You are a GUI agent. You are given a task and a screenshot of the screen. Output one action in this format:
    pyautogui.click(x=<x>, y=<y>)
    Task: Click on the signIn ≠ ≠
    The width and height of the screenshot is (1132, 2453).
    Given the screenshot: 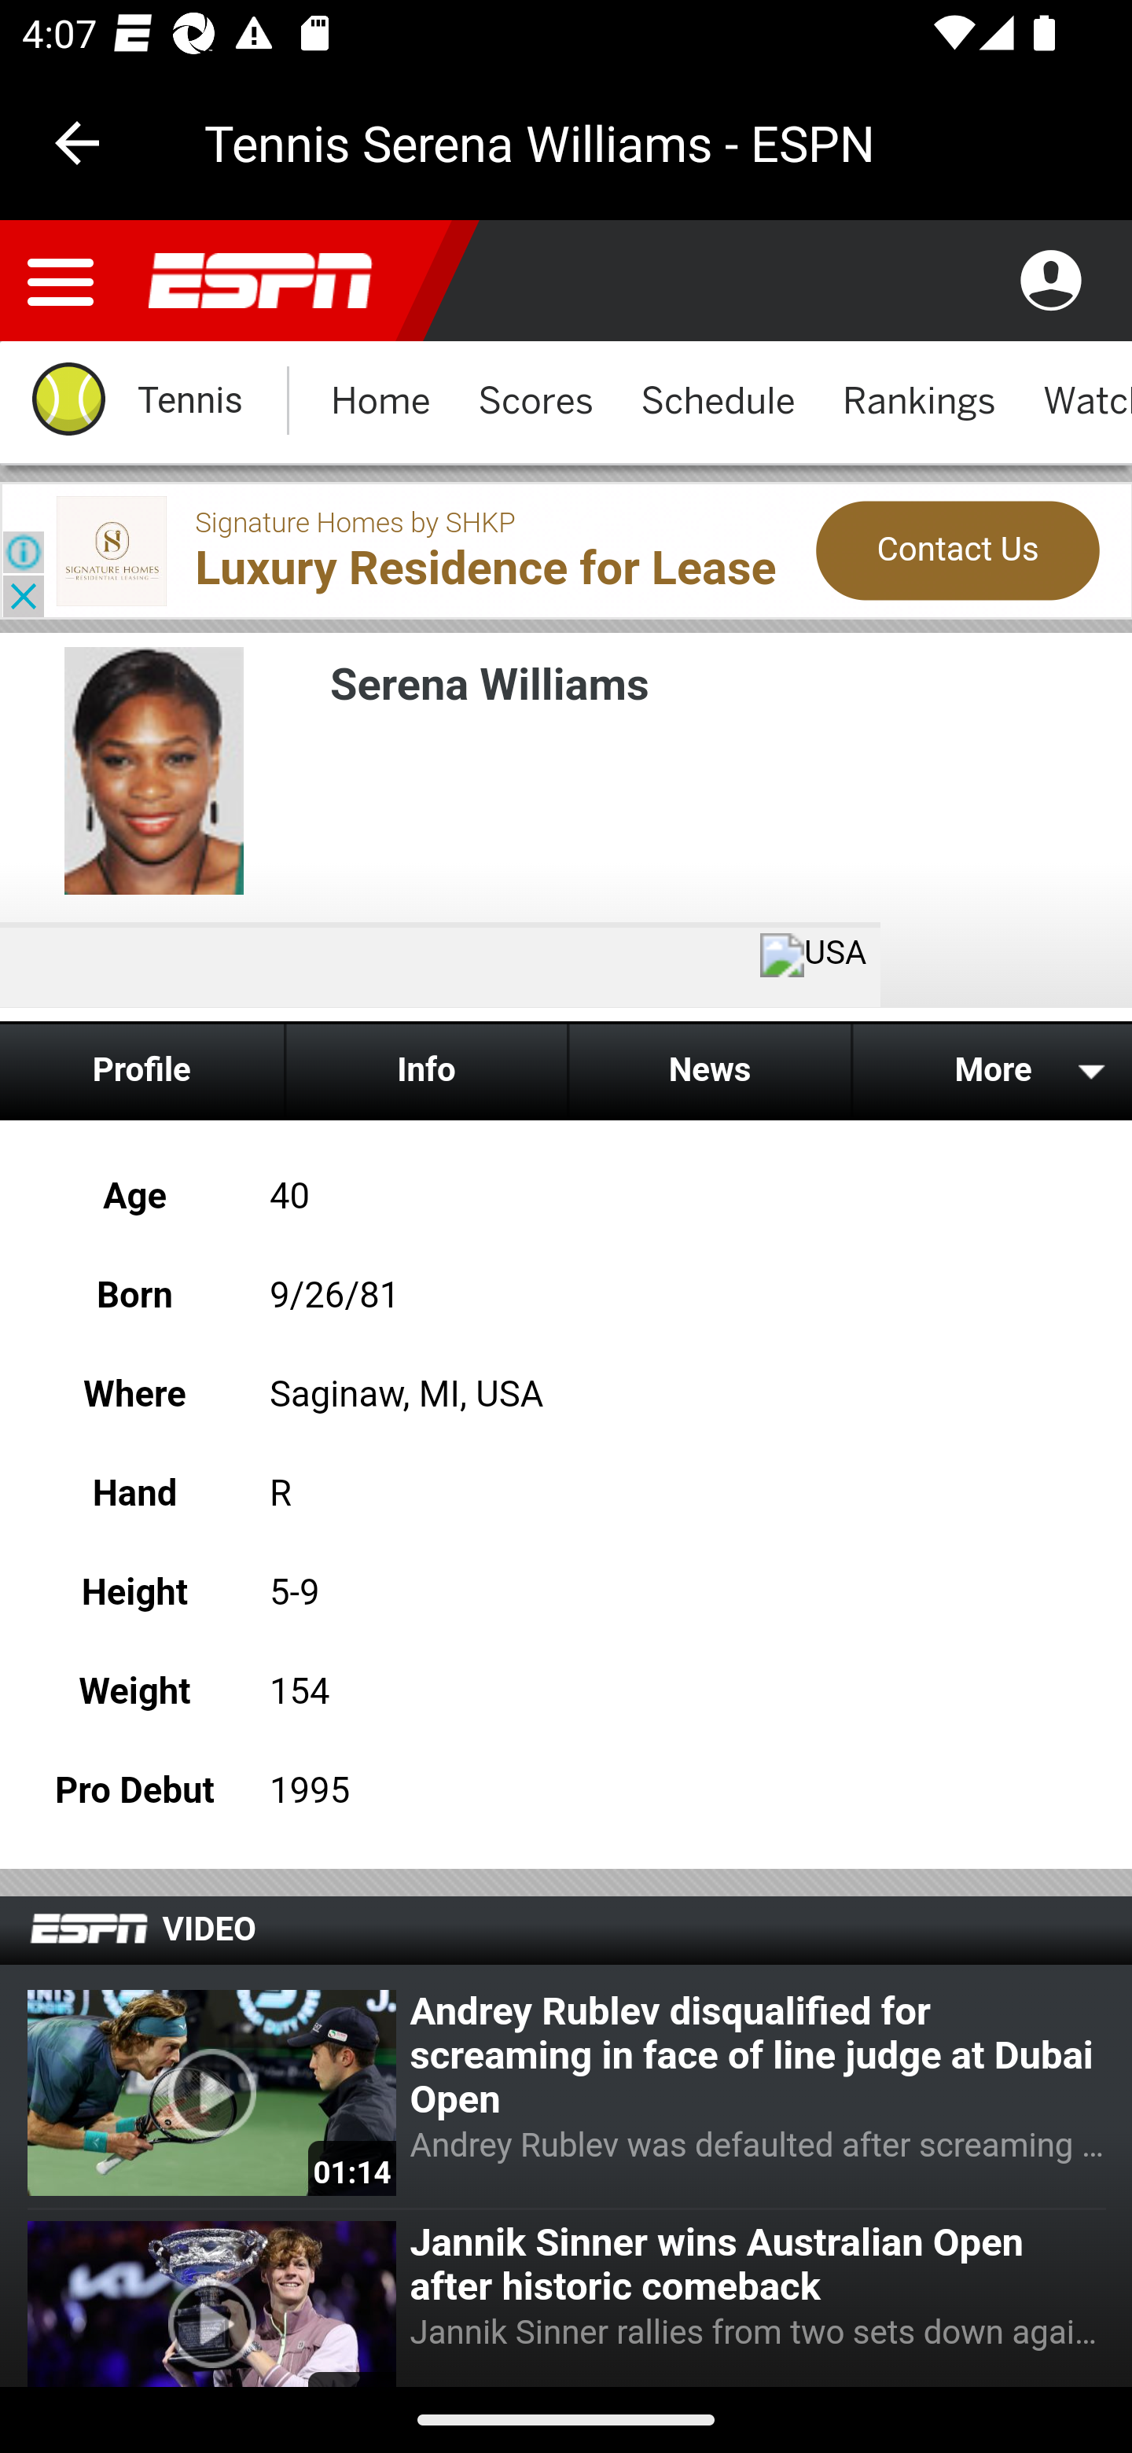 What is the action you would take?
    pyautogui.click(x=1050, y=281)
    